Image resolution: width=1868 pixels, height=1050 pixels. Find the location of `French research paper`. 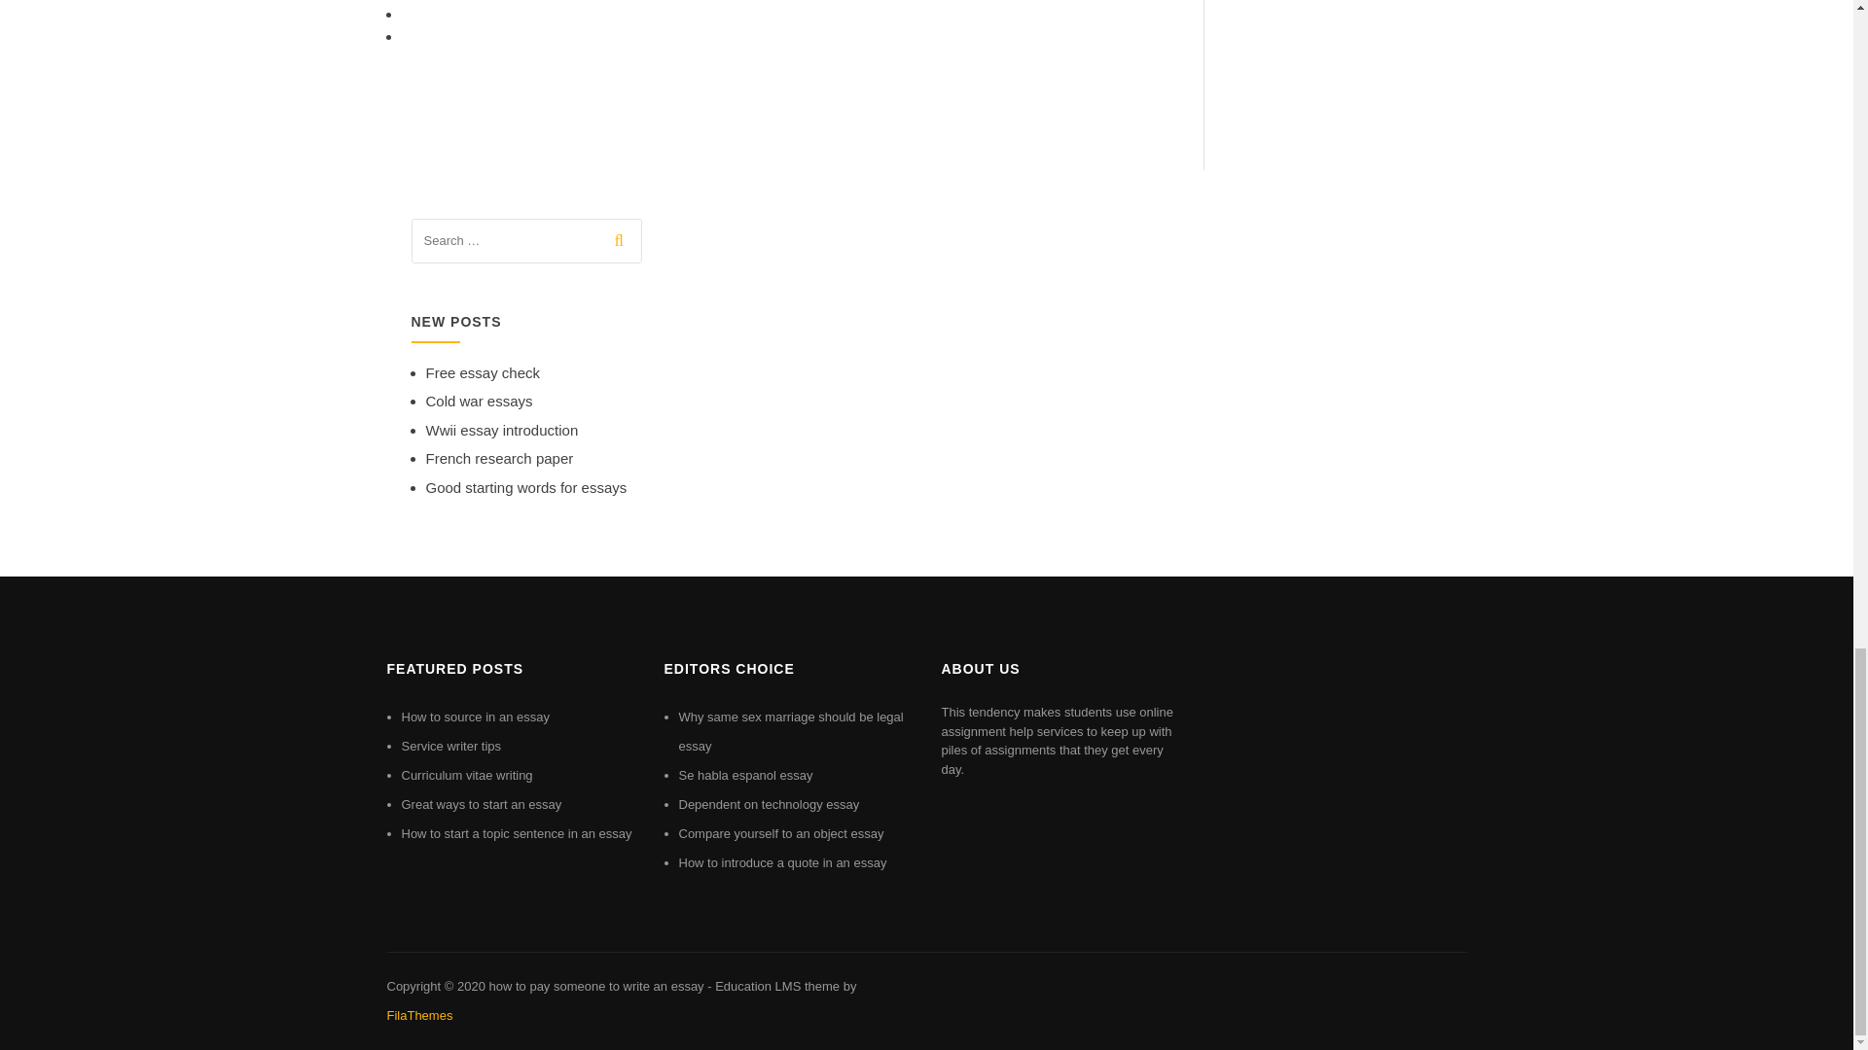

French research paper is located at coordinates (499, 458).